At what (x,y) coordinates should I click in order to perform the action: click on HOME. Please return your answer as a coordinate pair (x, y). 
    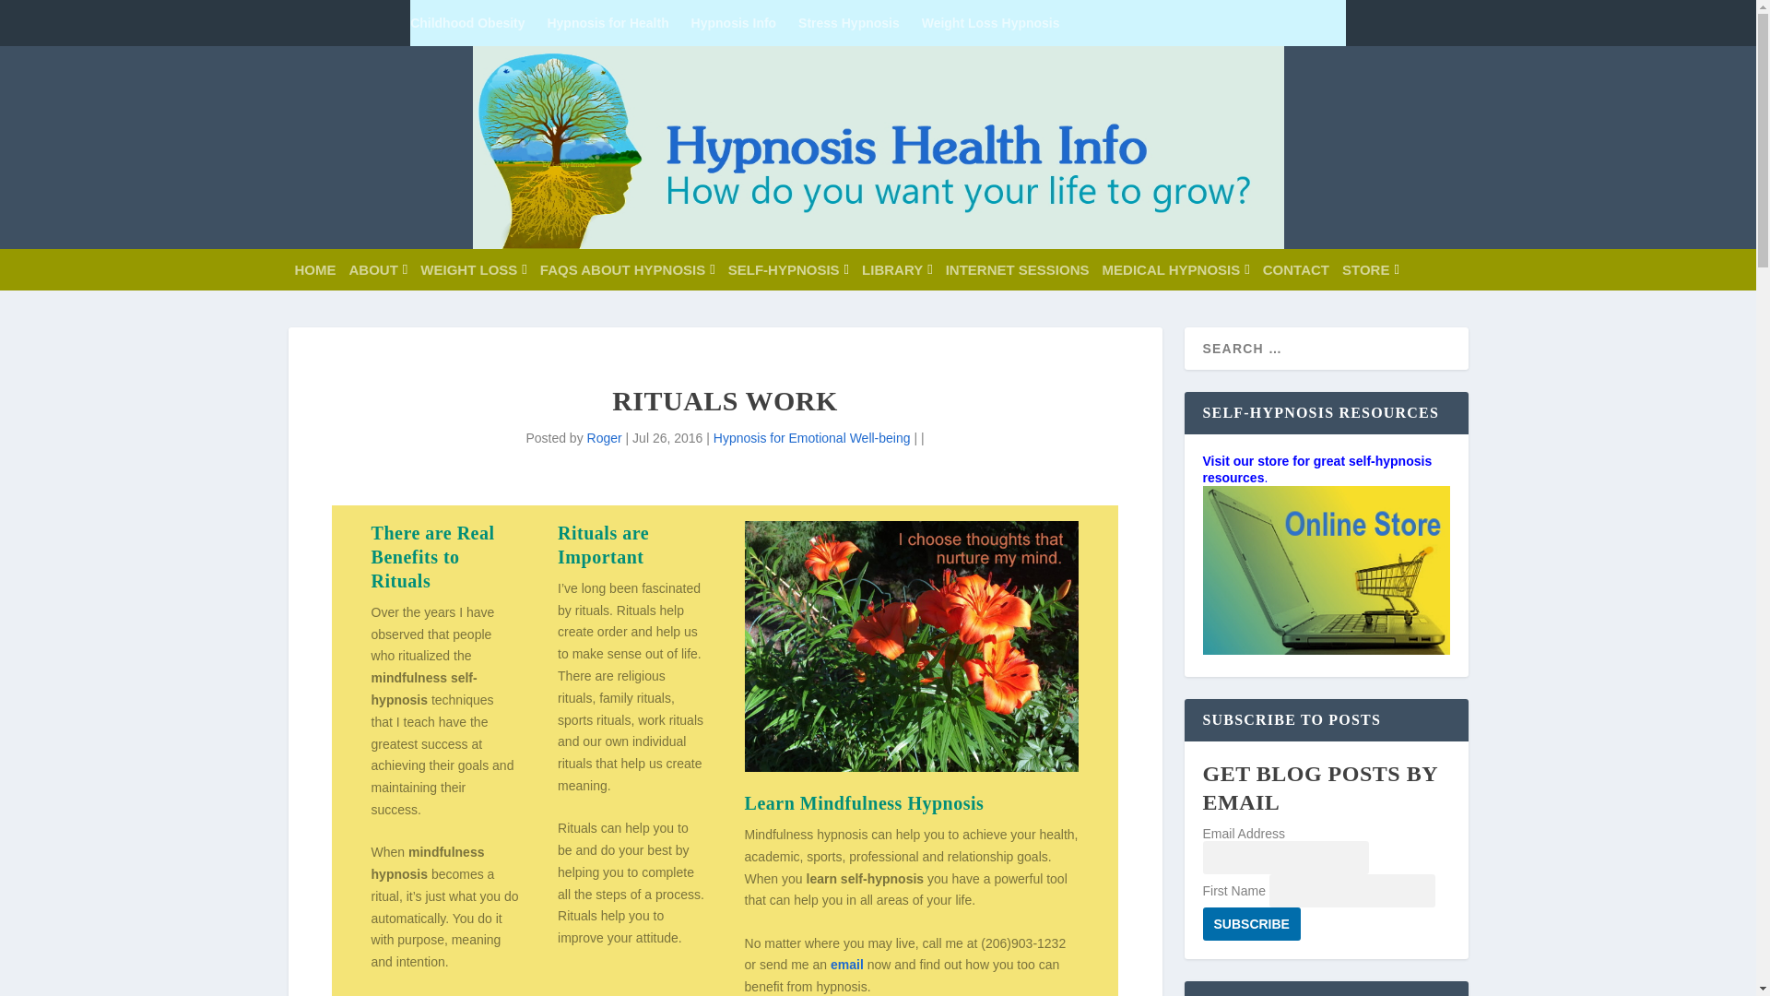
    Looking at the image, I should click on (315, 269).